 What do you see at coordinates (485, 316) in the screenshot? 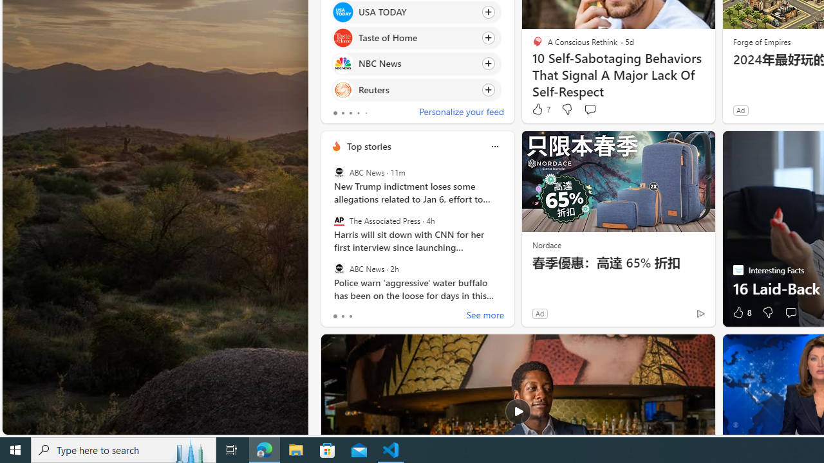
I see `See more` at bounding box center [485, 316].